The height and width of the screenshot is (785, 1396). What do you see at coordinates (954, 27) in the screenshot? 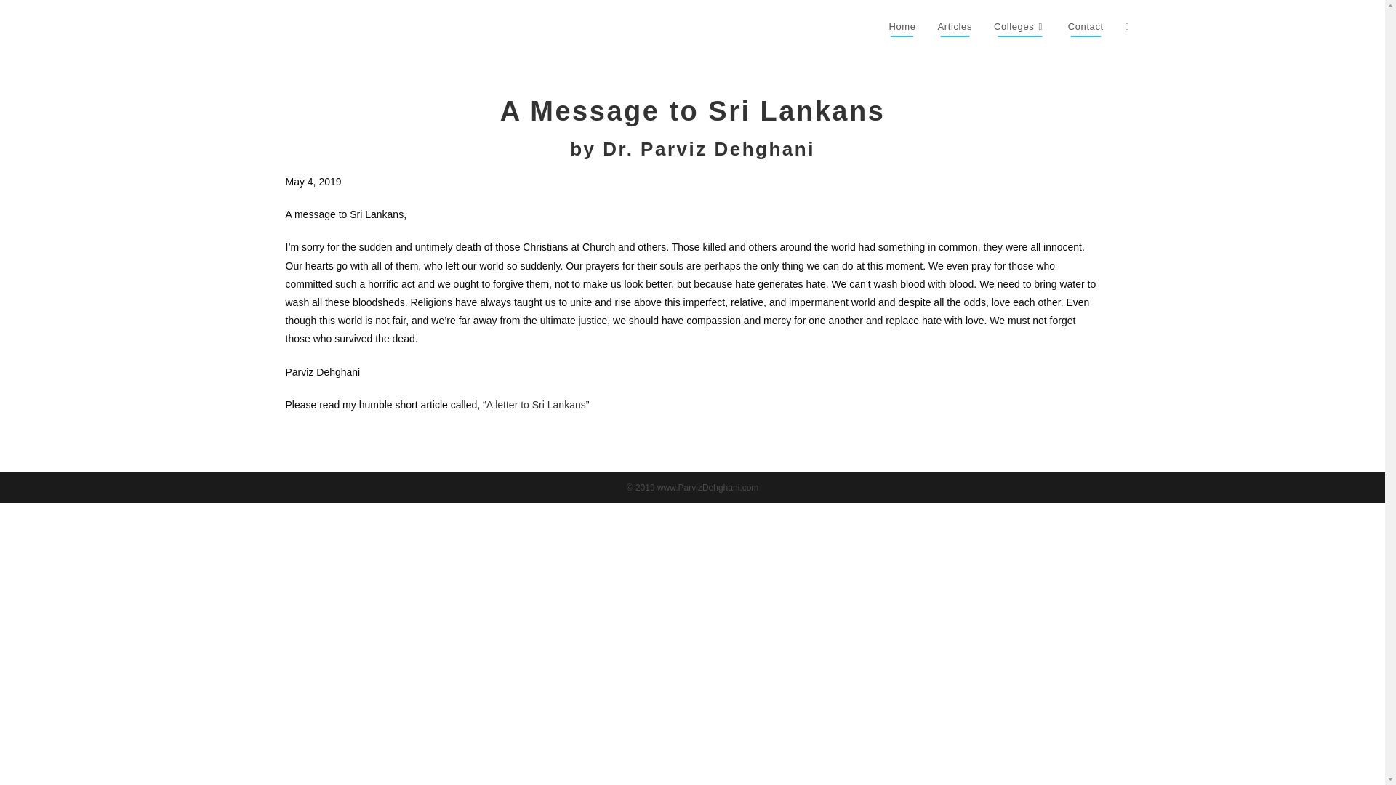
I see `Articles` at bounding box center [954, 27].